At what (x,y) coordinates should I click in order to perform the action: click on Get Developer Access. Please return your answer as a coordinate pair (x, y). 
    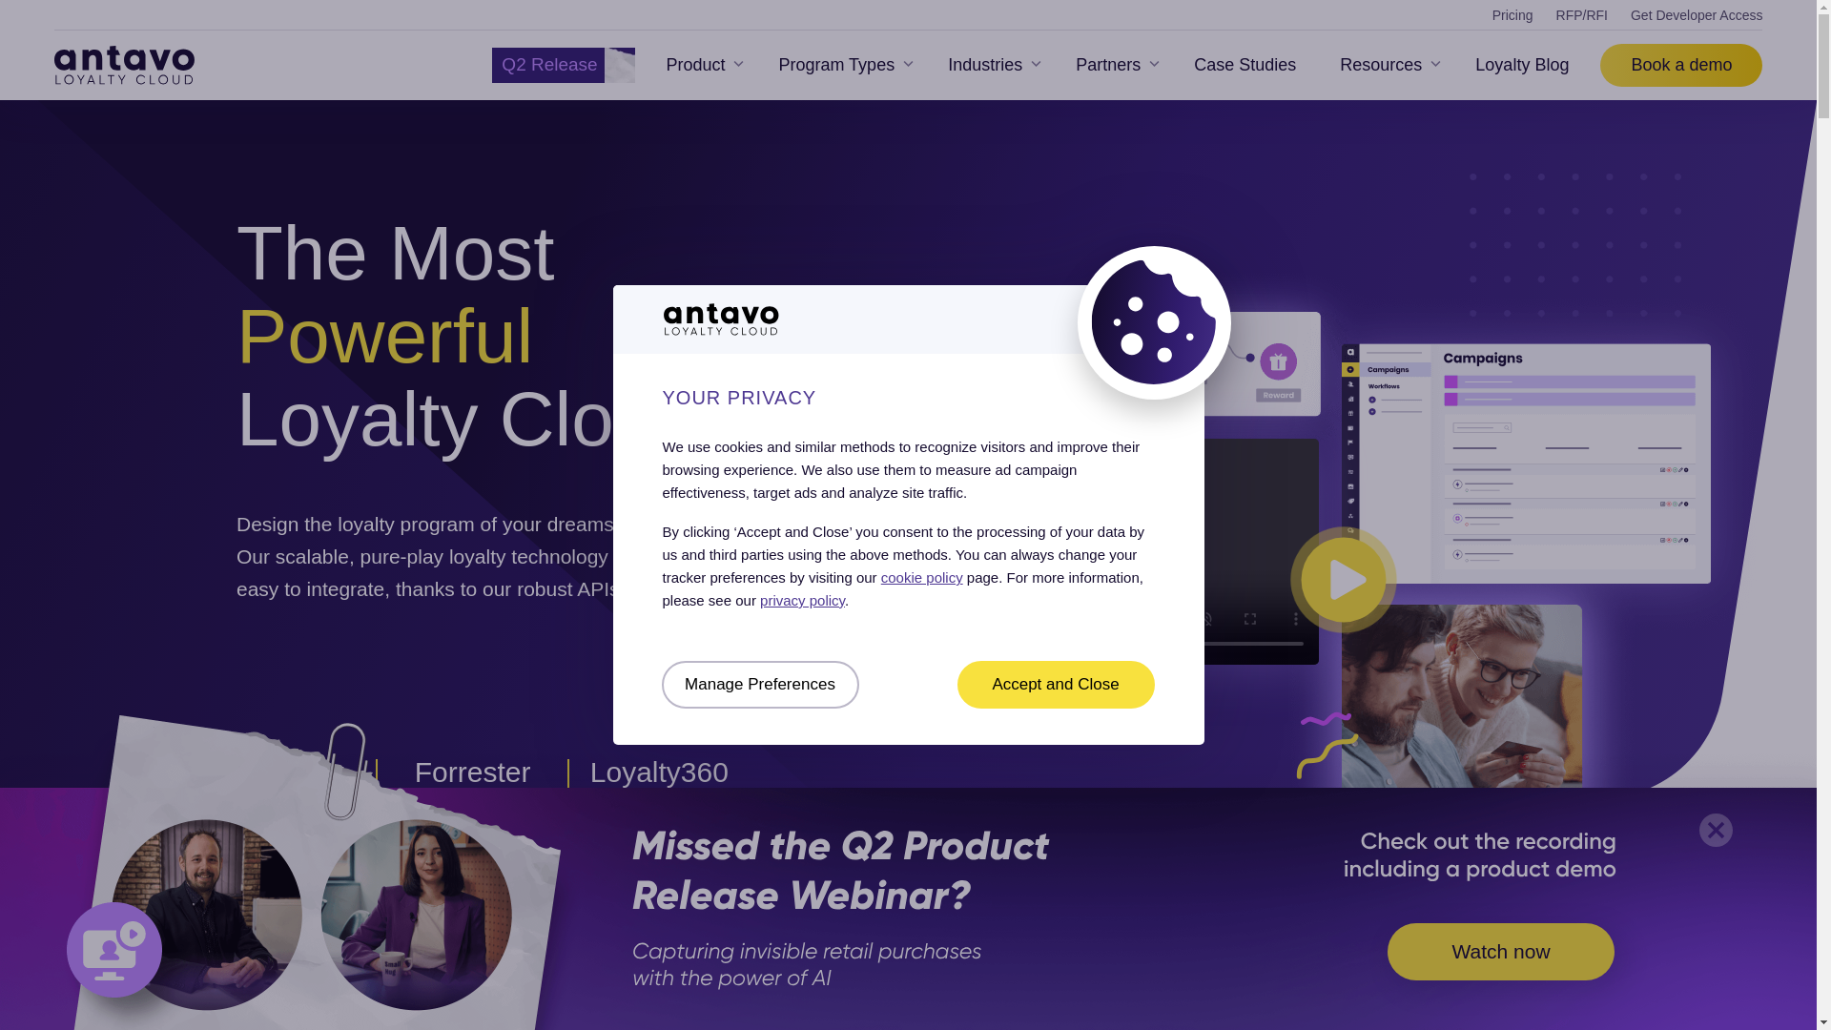
    Looking at the image, I should click on (1697, 14).